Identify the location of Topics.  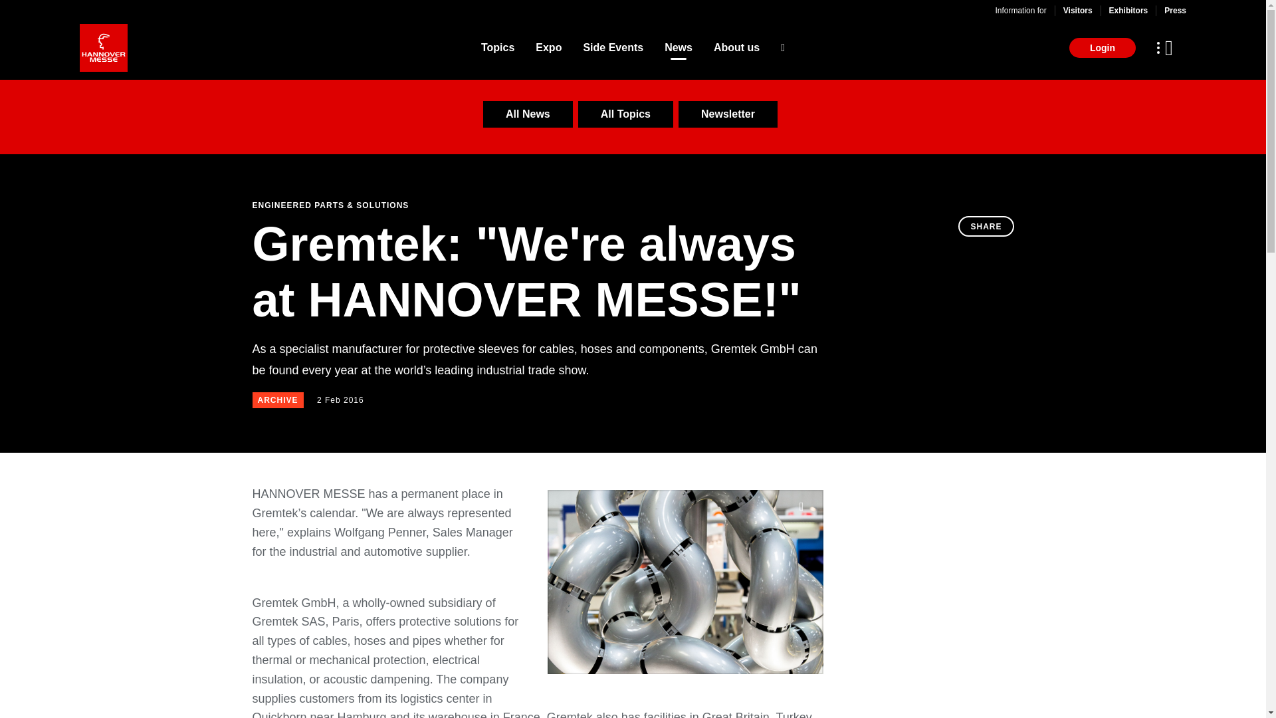
(497, 48).